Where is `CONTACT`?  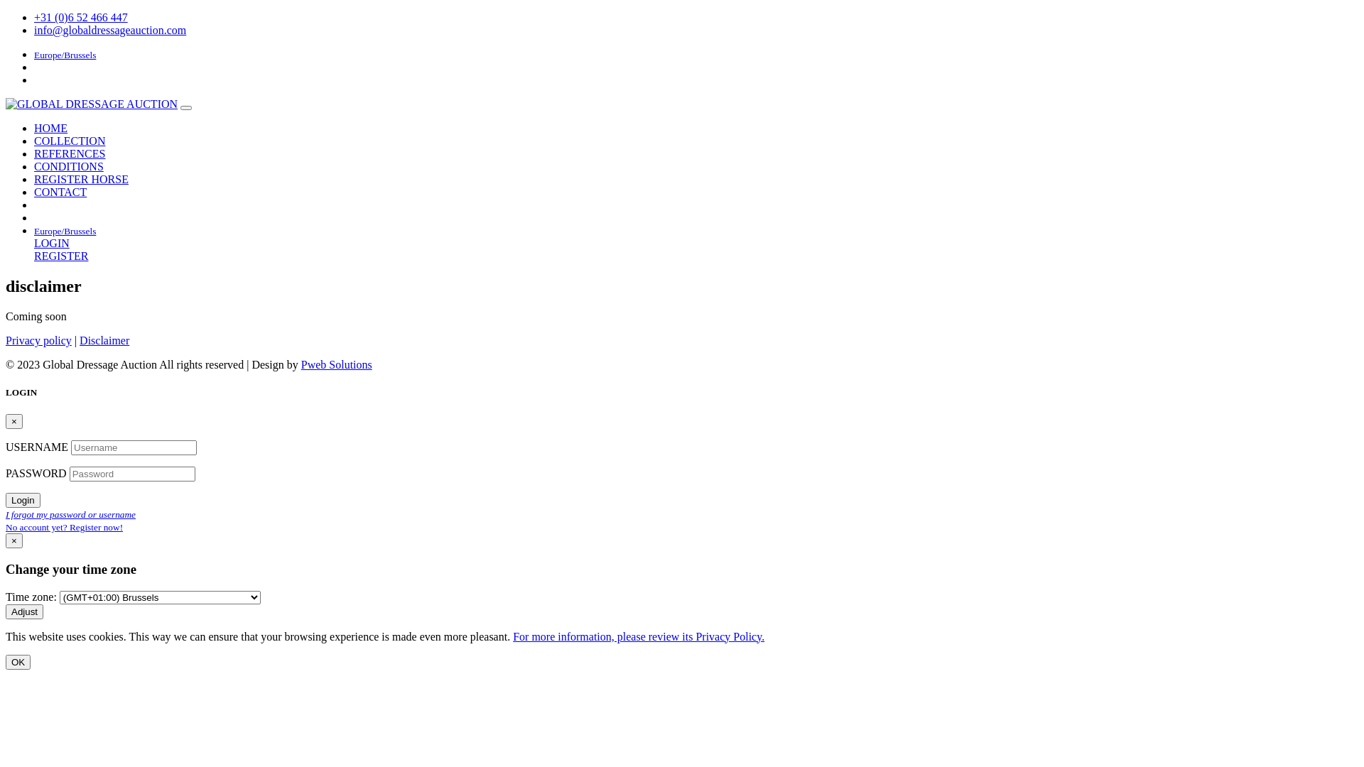 CONTACT is located at coordinates (60, 192).